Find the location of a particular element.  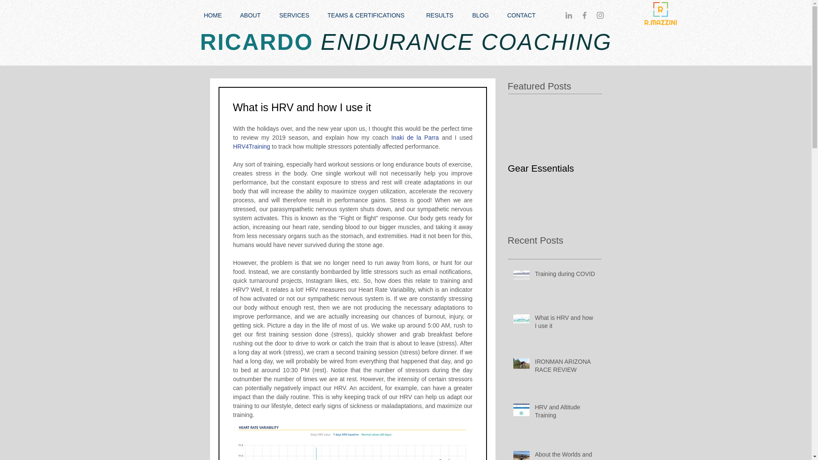

ABOUT is located at coordinates (253, 15).